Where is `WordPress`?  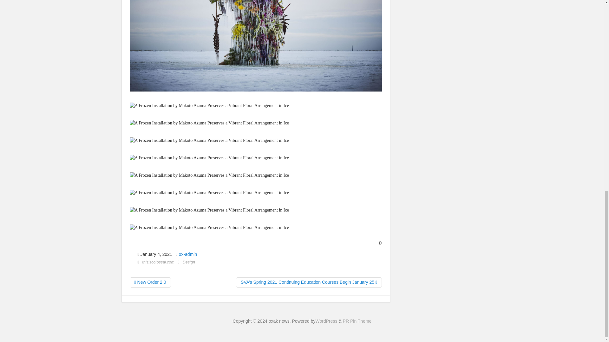
WordPress is located at coordinates (326, 321).